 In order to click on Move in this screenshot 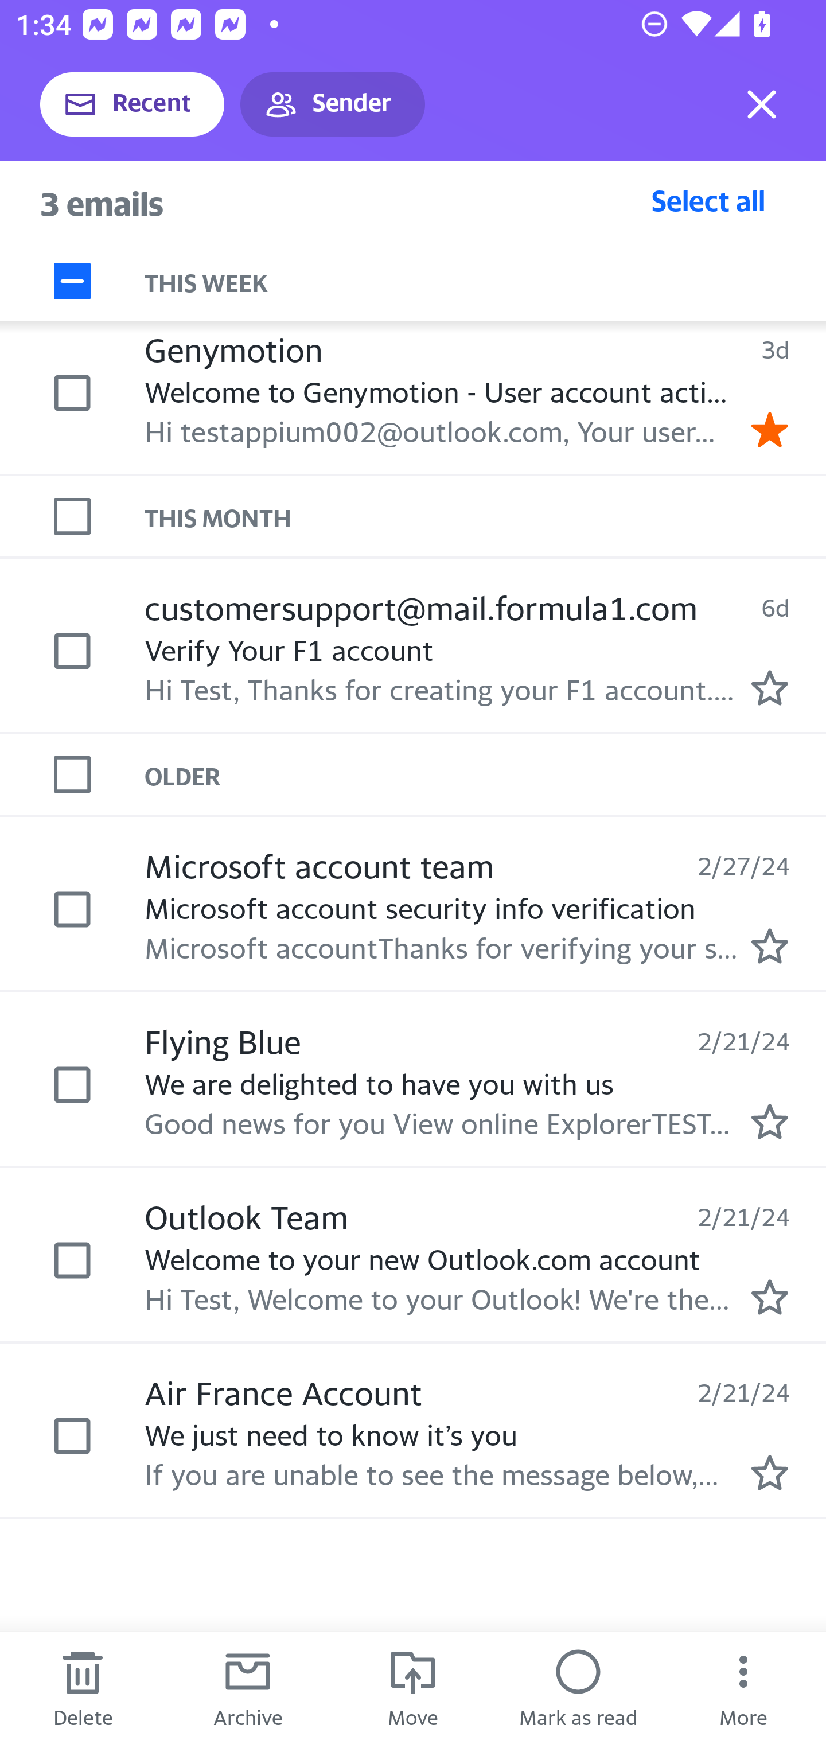, I will do `click(413, 1688)`.